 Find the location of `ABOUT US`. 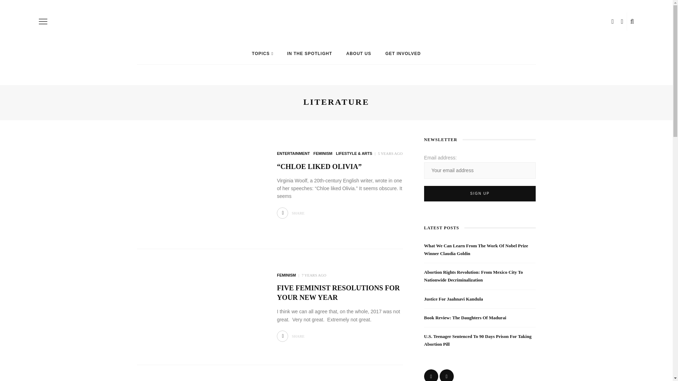

ABOUT US is located at coordinates (359, 54).